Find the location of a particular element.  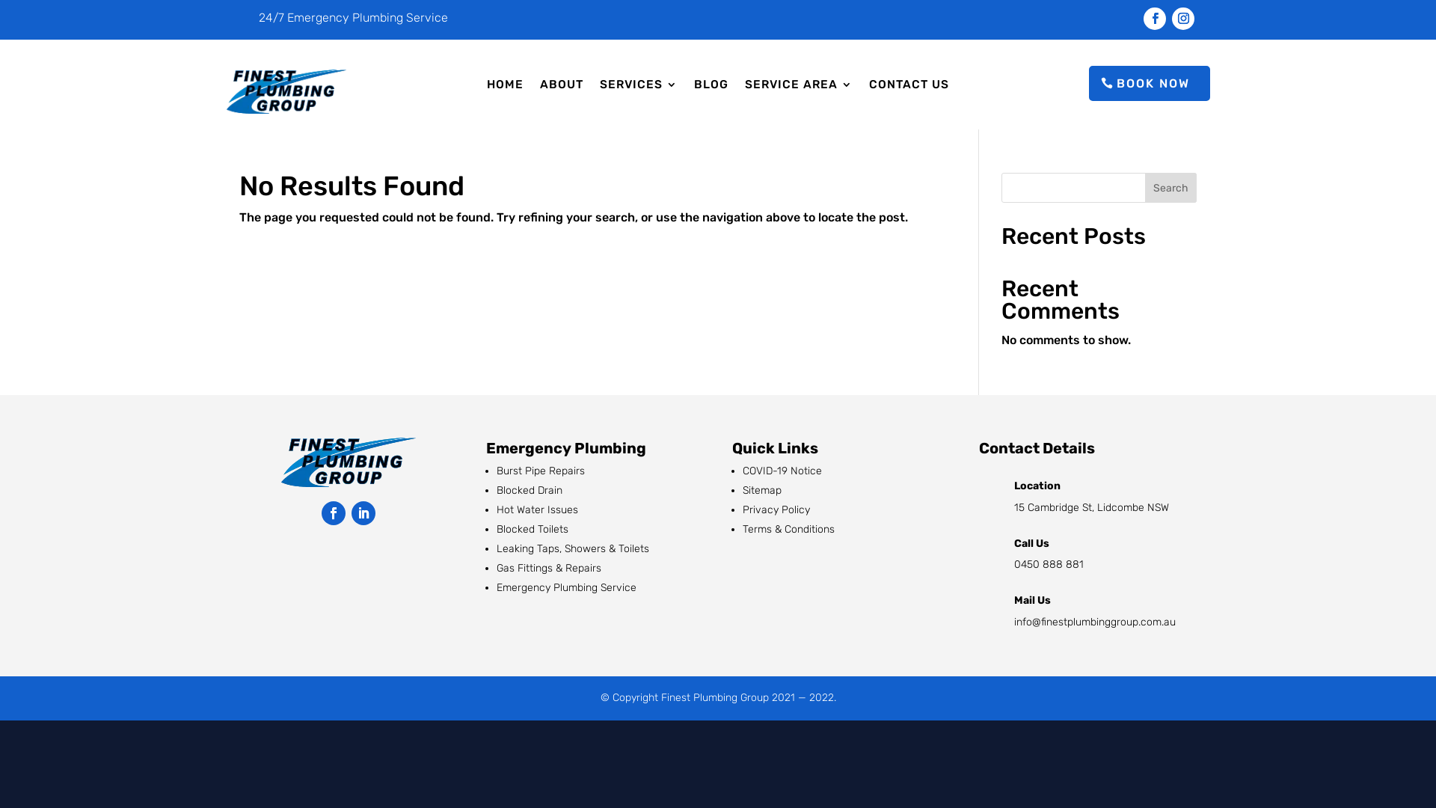

Burst Pipe Repairs is located at coordinates (541, 471).